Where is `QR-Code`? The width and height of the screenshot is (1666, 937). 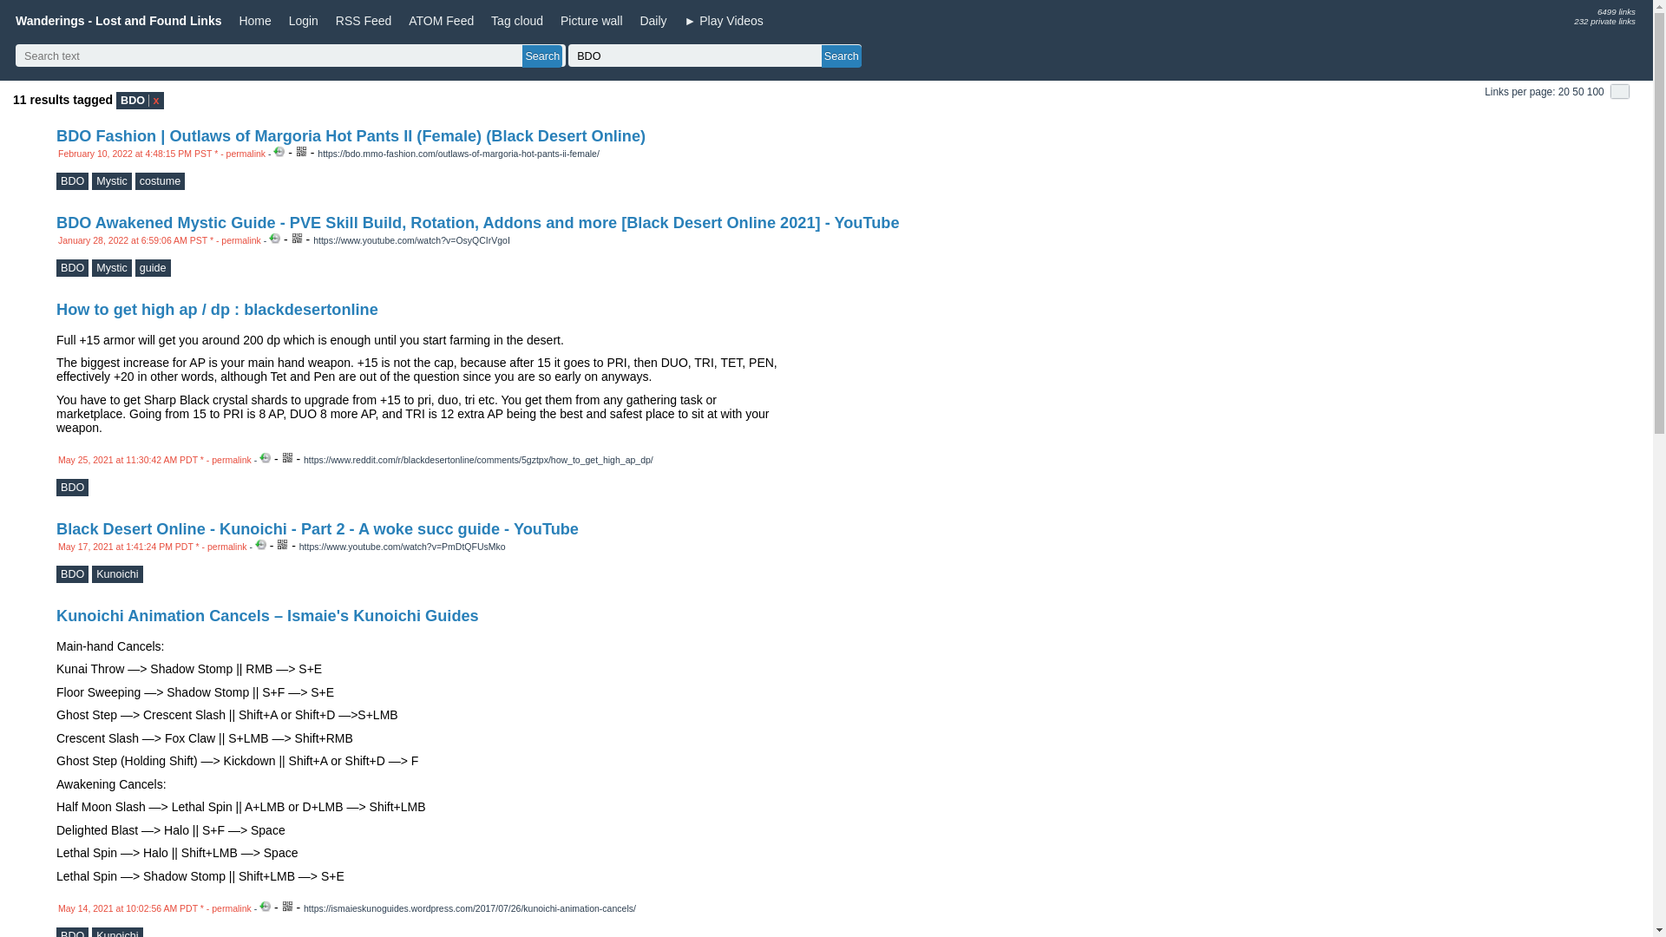 QR-Code is located at coordinates (297, 238).